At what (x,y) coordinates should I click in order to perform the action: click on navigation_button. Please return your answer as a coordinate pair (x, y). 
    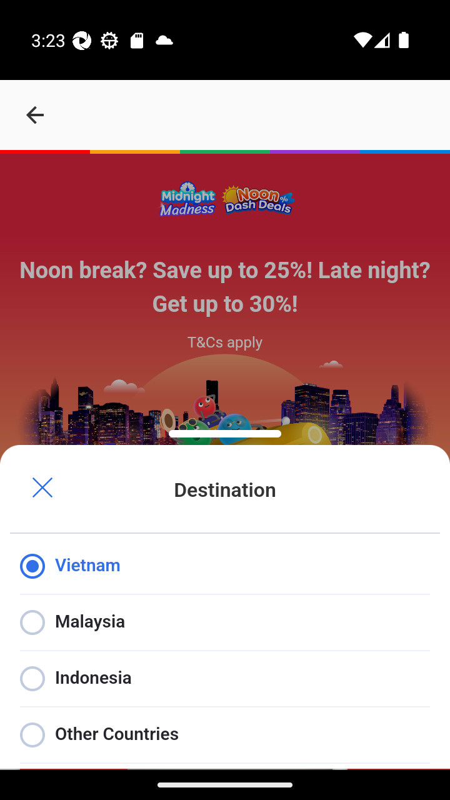
    Looking at the image, I should click on (35, 115).